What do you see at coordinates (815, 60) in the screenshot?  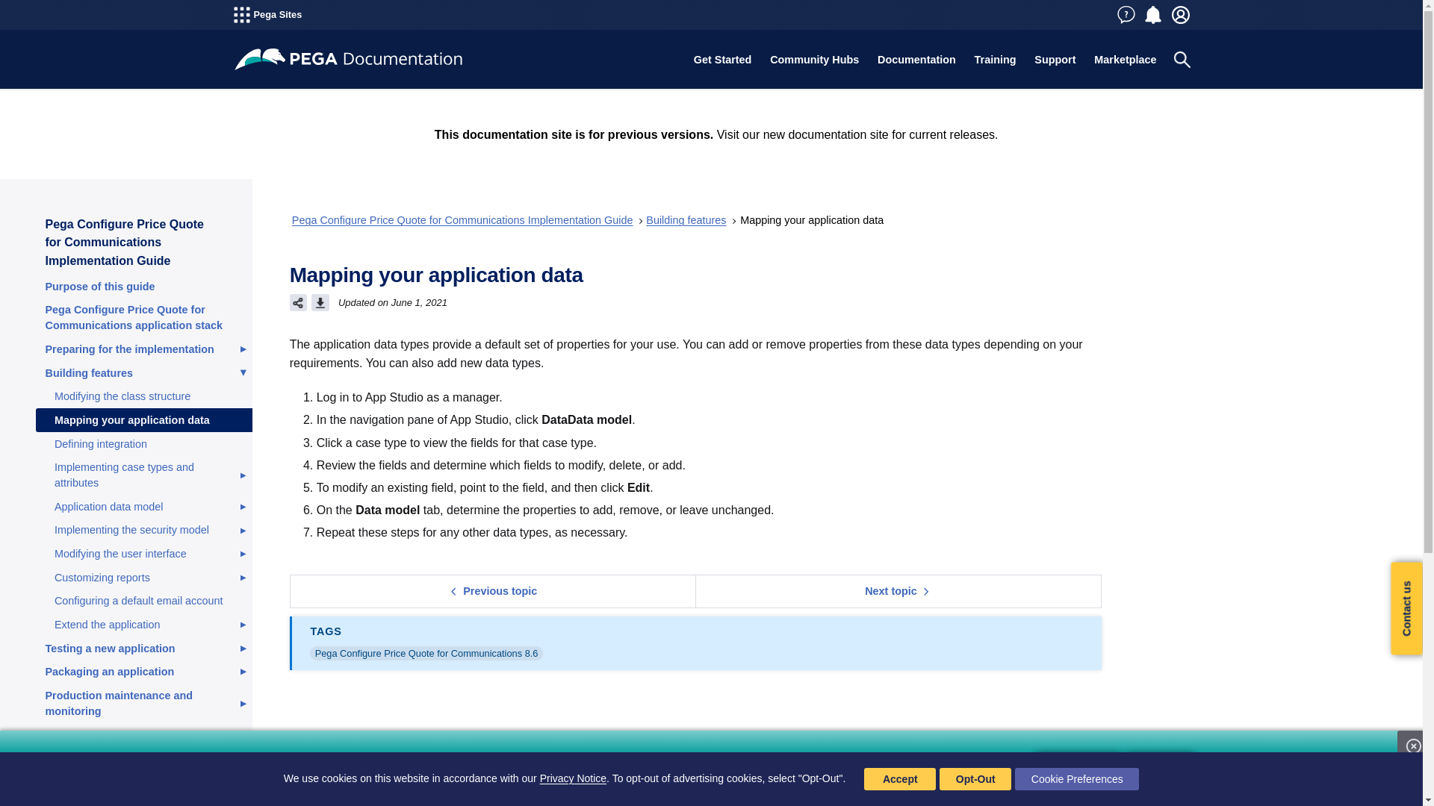 I see `Community Hubs` at bounding box center [815, 60].